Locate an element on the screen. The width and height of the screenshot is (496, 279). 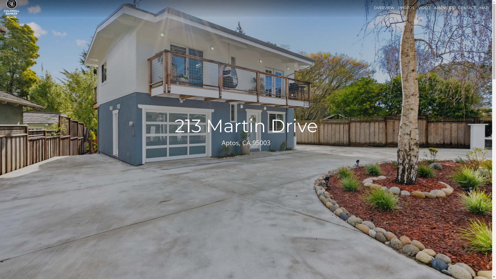
AMENITIES is located at coordinates (444, 8).